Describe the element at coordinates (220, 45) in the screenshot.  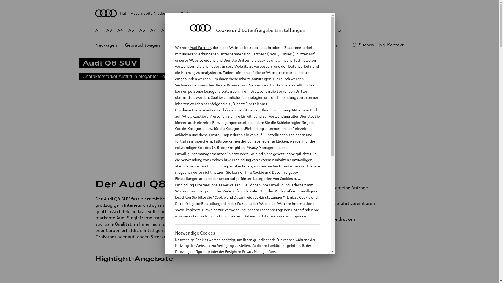
I see `Angebote` at that location.